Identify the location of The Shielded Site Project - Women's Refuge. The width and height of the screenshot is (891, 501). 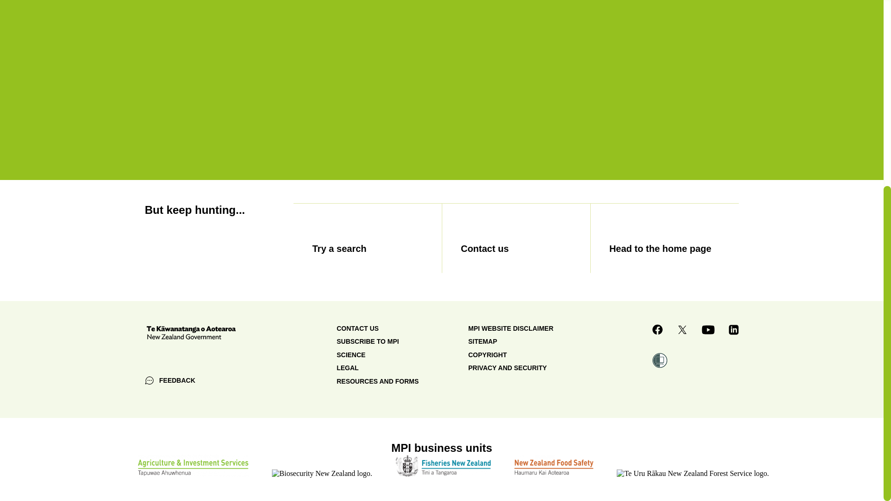
(660, 360).